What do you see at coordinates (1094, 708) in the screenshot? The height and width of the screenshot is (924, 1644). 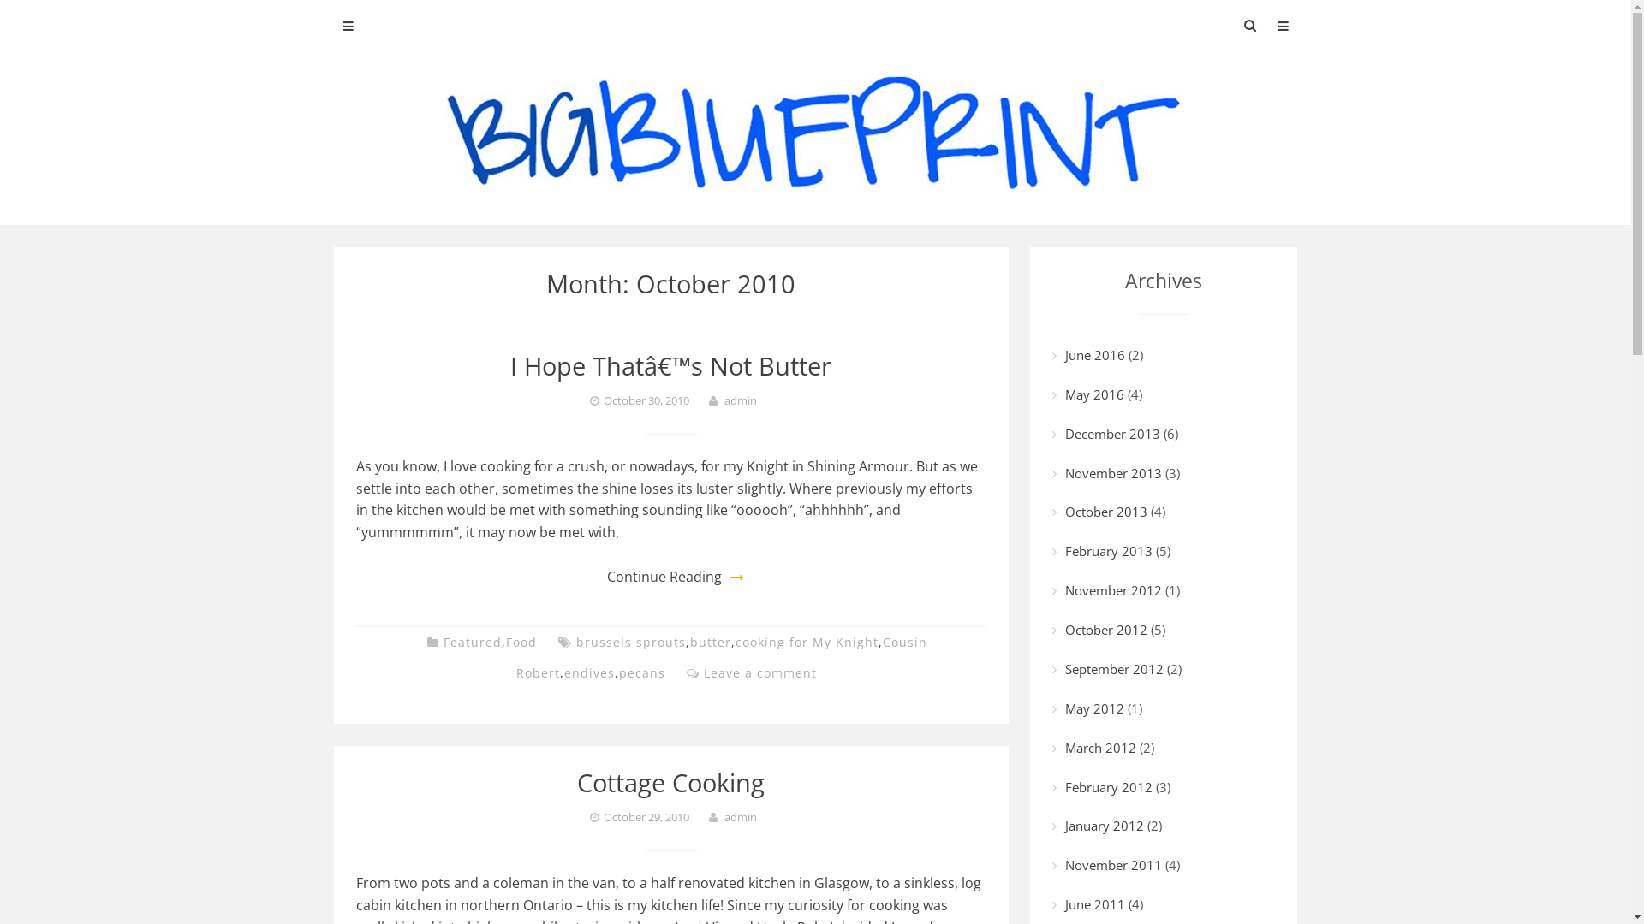 I see `May 2012` at bounding box center [1094, 708].